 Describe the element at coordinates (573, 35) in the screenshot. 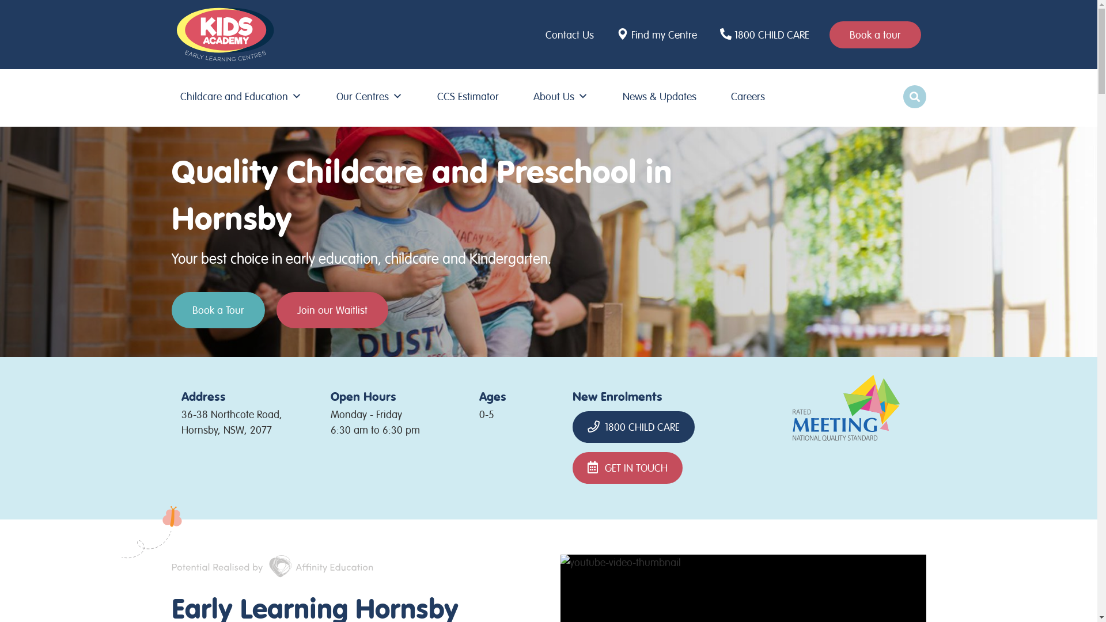

I see `Contact Us` at that location.